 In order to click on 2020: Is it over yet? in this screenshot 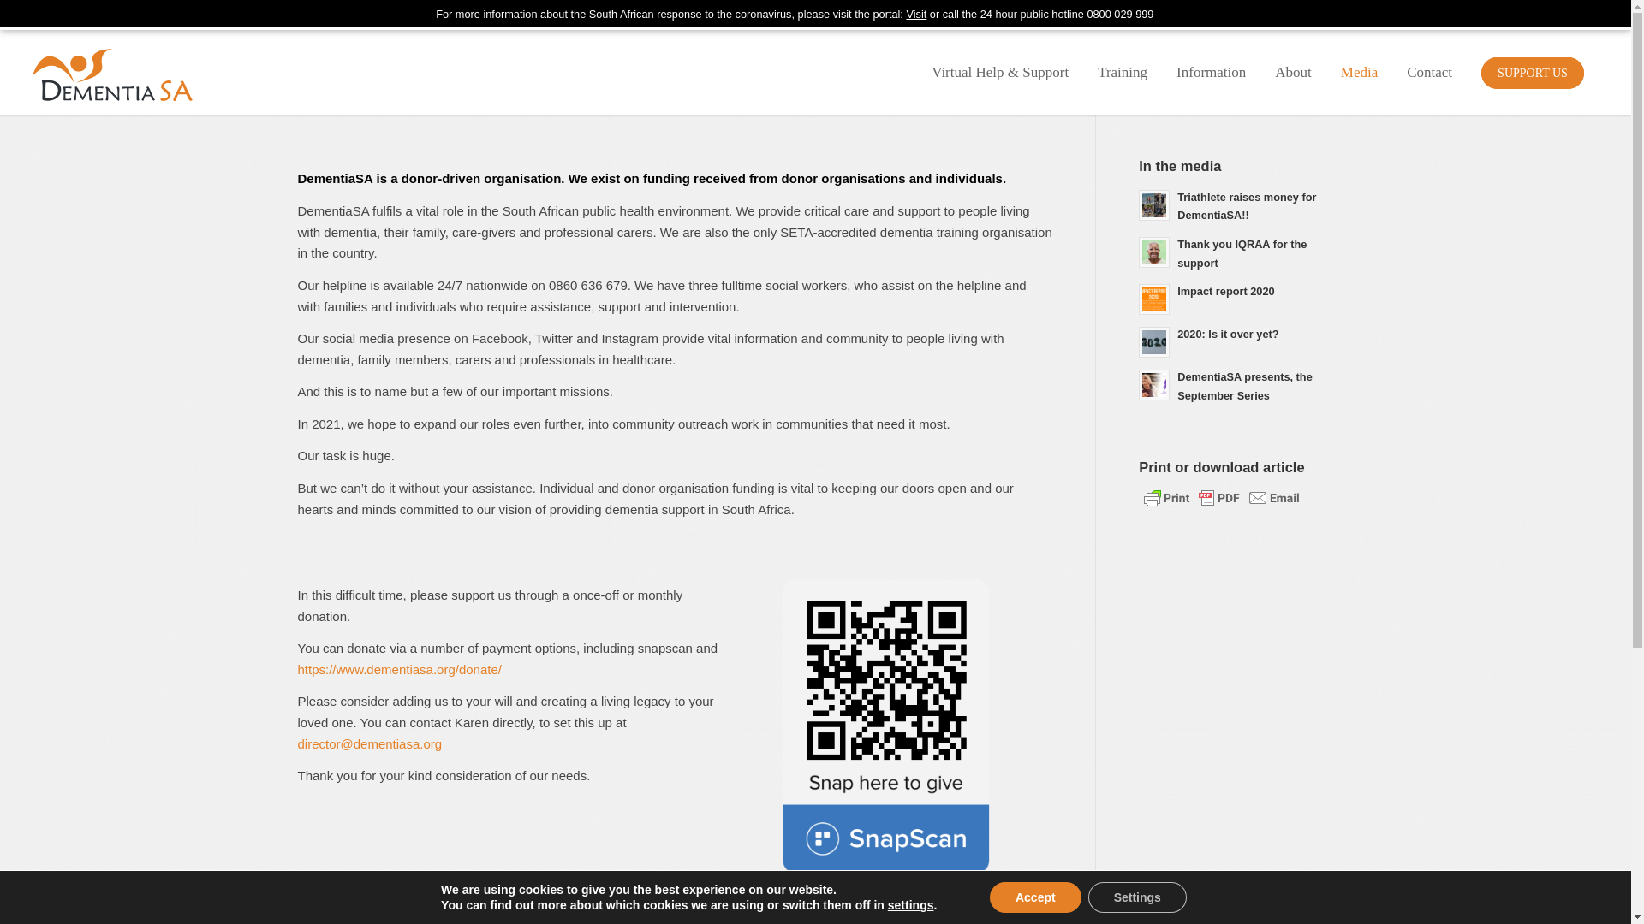, I will do `click(1236, 341)`.